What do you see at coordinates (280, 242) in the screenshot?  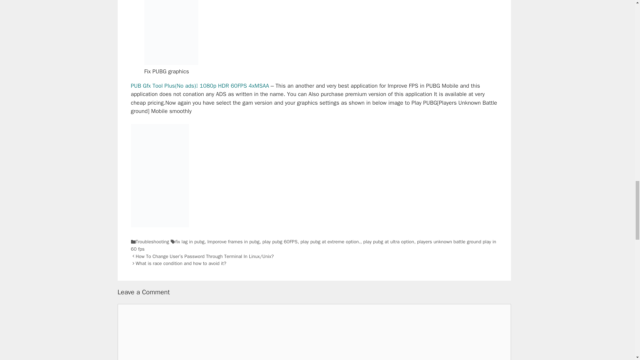 I see `play pubg 60FPS` at bounding box center [280, 242].